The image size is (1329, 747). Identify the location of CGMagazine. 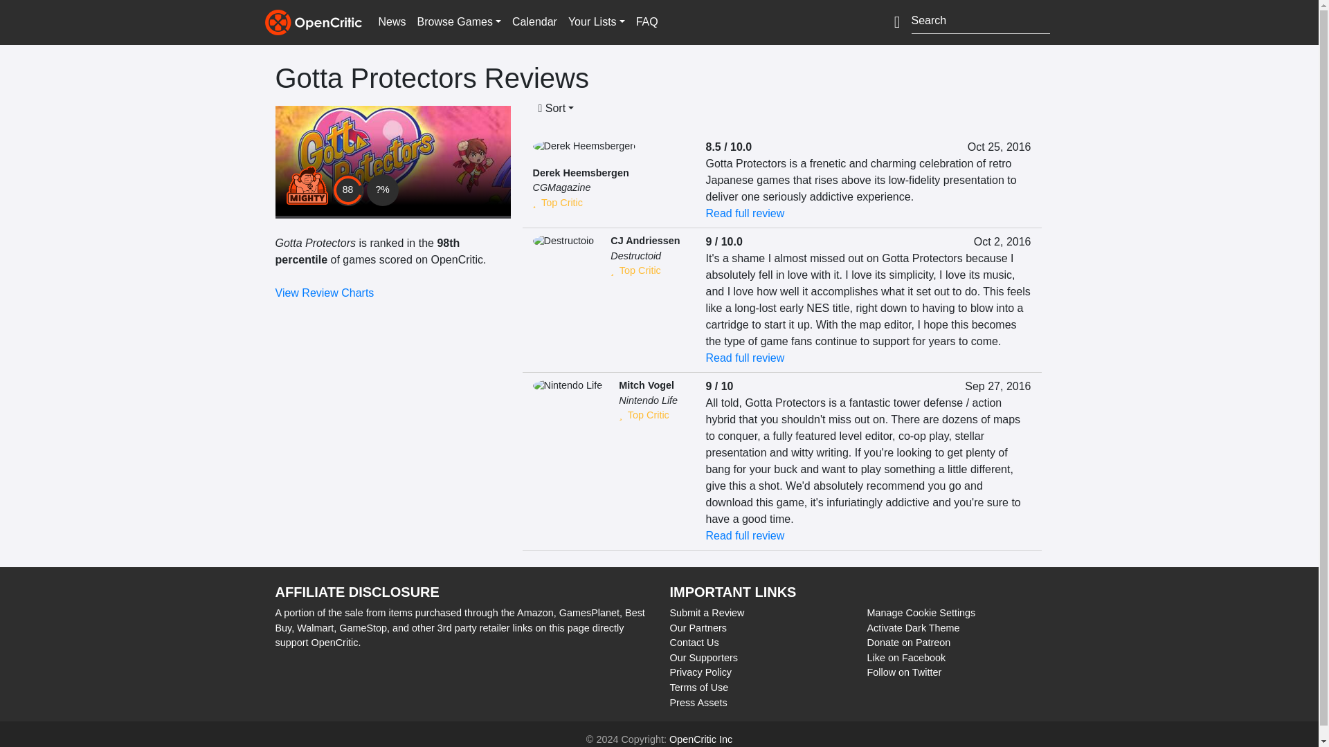
(562, 187).